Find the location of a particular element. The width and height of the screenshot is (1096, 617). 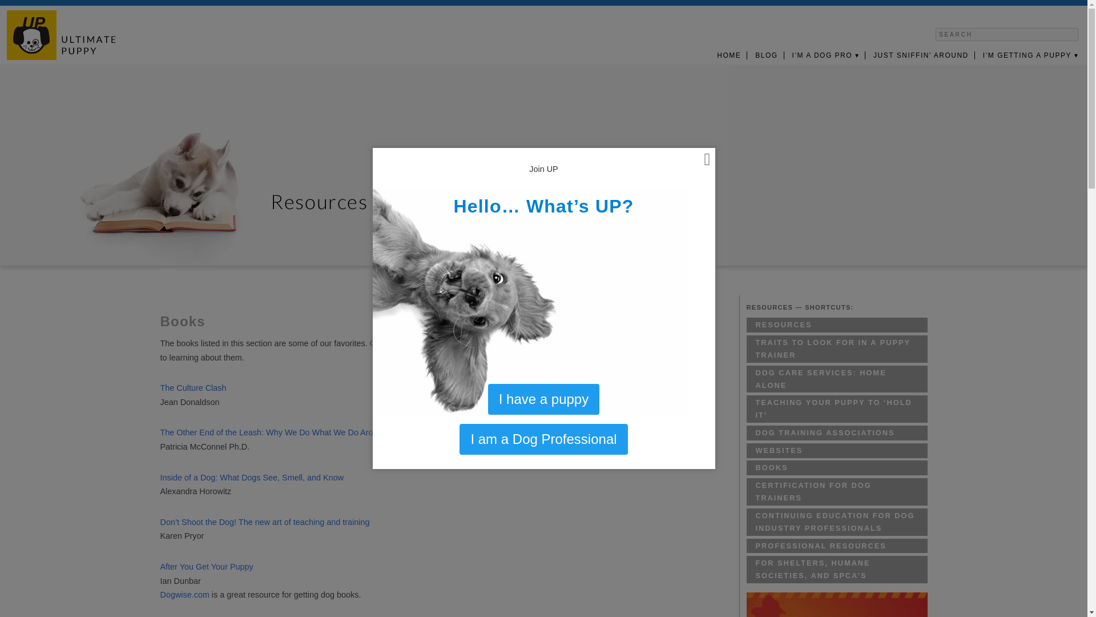

After You Get Your Puppy is located at coordinates (207, 567).